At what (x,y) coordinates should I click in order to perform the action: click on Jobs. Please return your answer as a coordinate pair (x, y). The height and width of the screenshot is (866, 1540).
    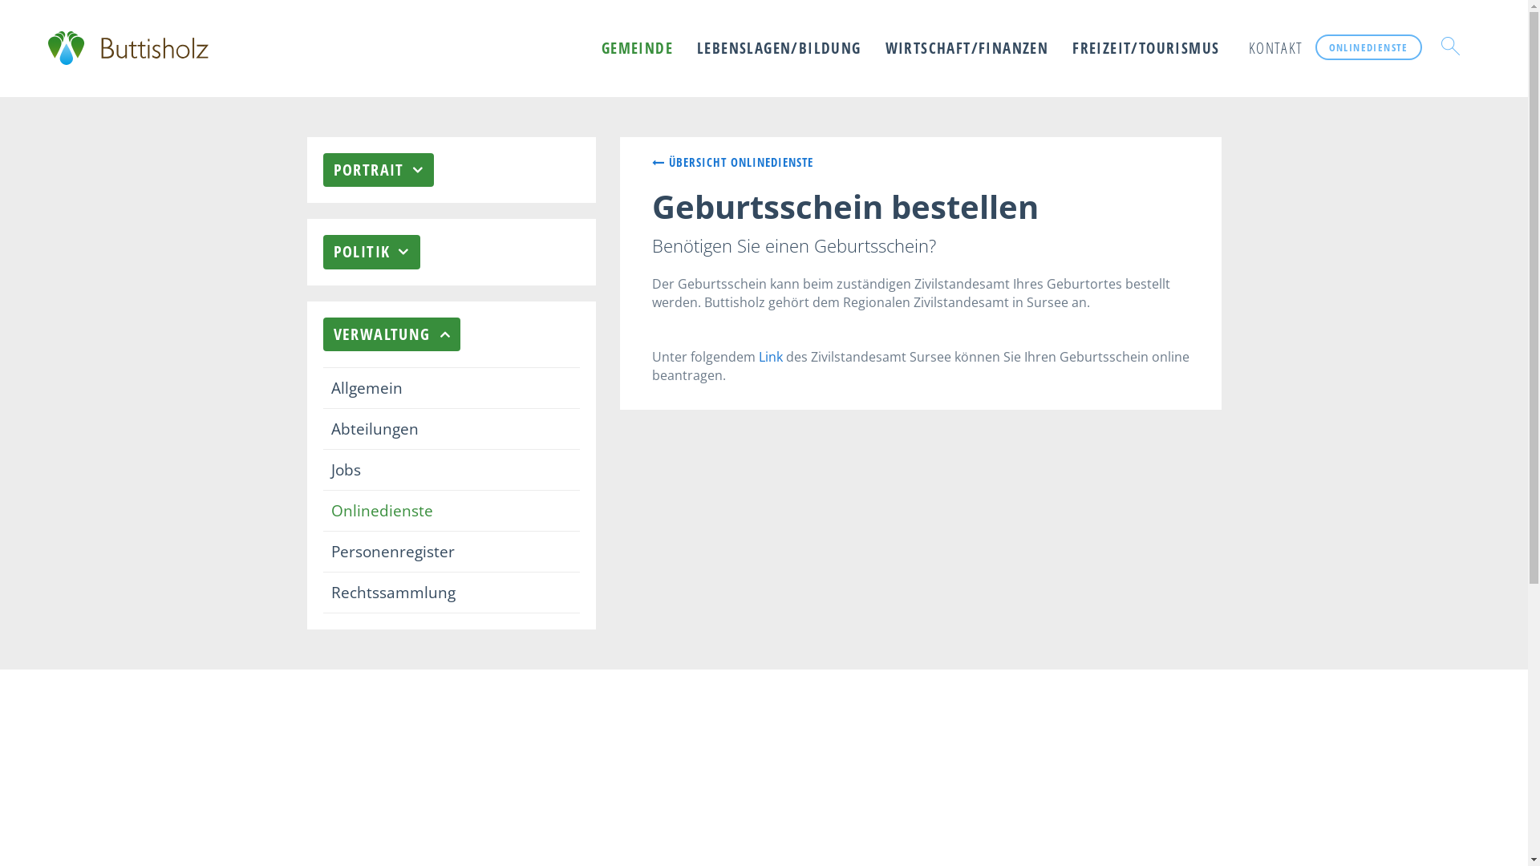
    Looking at the image, I should click on (451, 470).